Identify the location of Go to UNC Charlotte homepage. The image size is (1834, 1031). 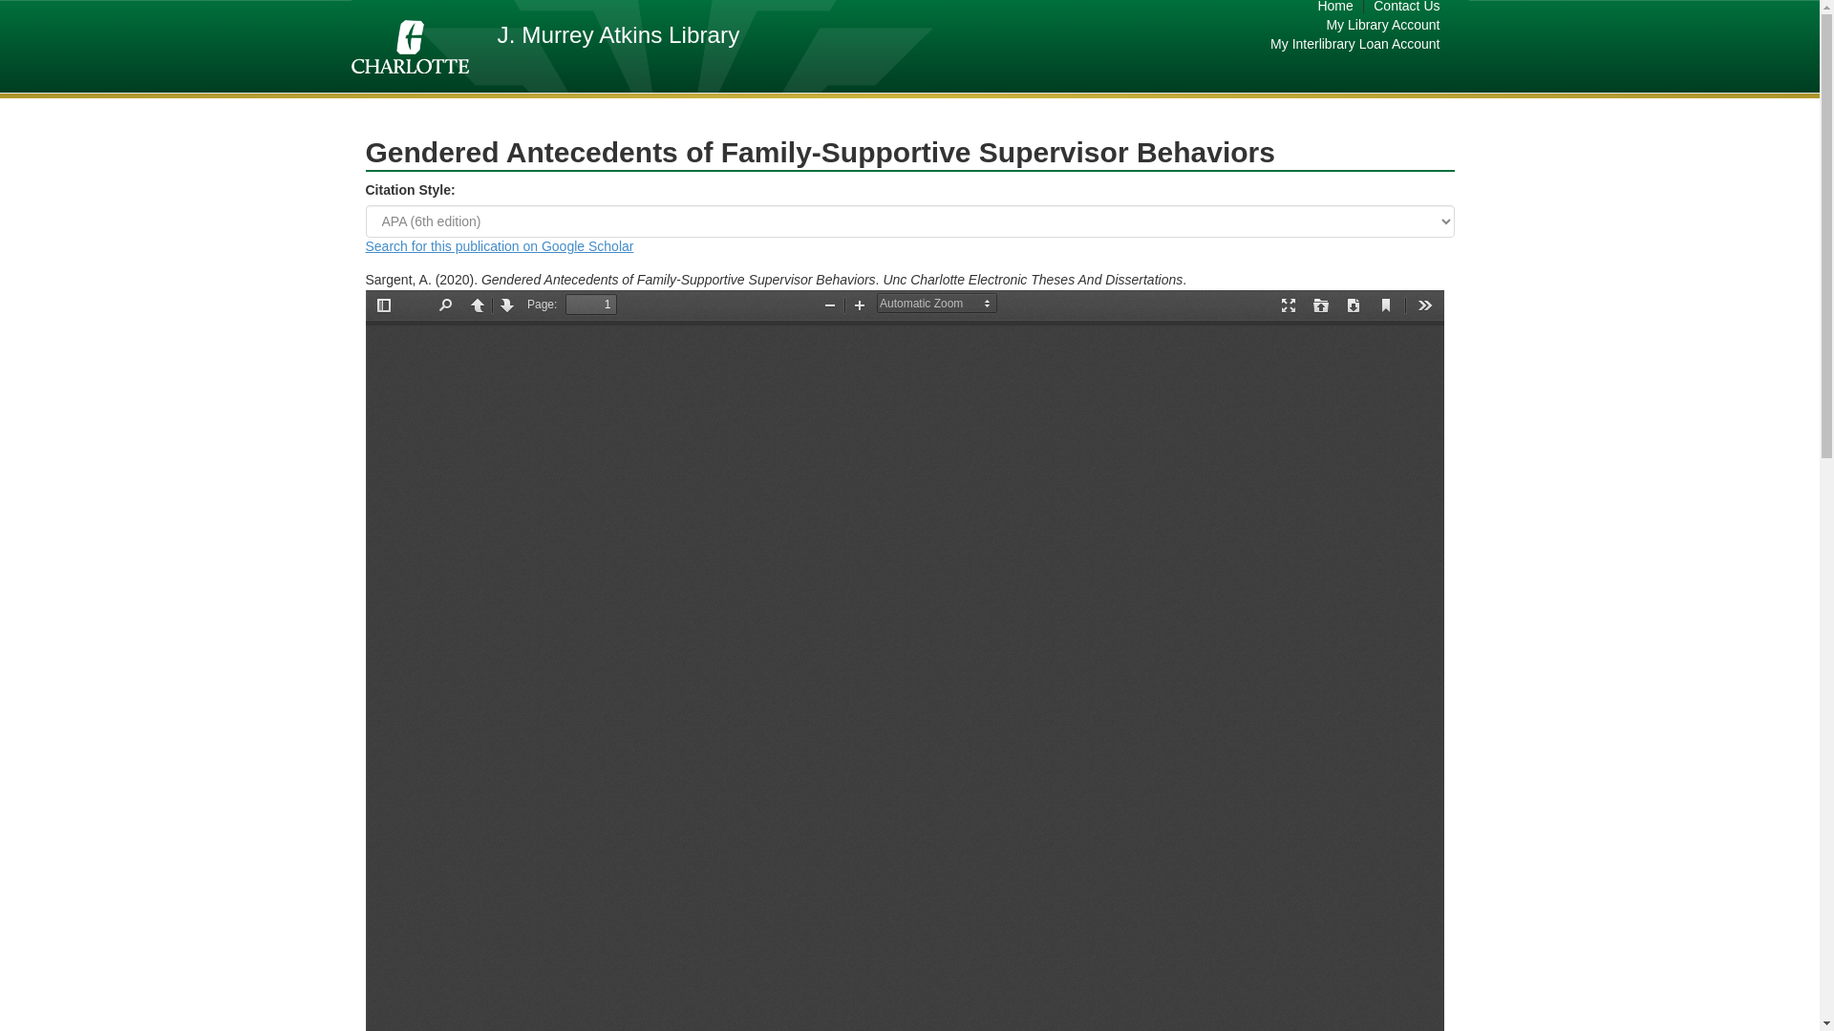
(409, 46).